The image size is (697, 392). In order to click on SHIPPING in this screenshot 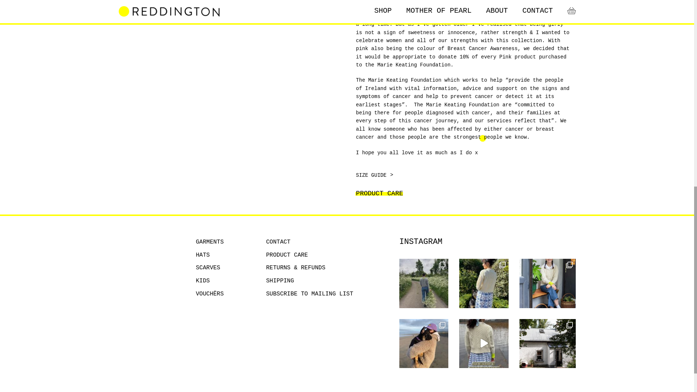, I will do `click(280, 281)`.